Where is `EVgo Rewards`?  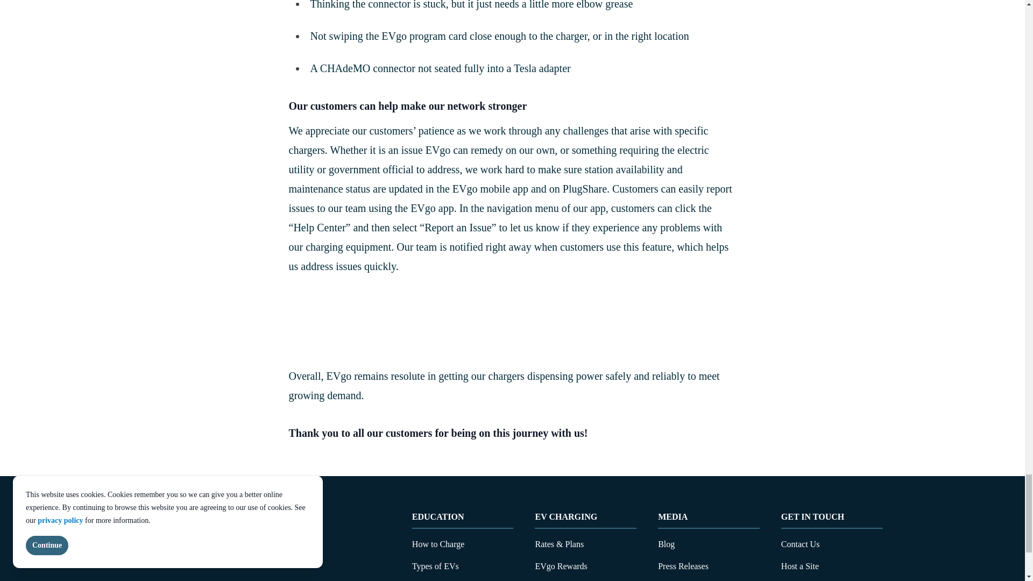
EVgo Rewards is located at coordinates (561, 566).